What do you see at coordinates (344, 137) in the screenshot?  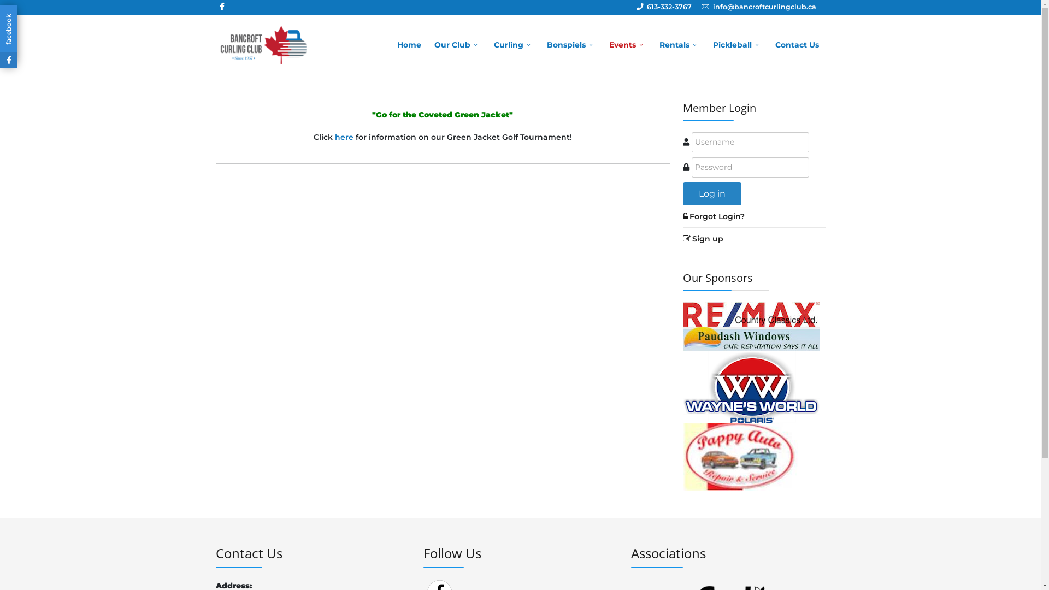 I see `here` at bounding box center [344, 137].